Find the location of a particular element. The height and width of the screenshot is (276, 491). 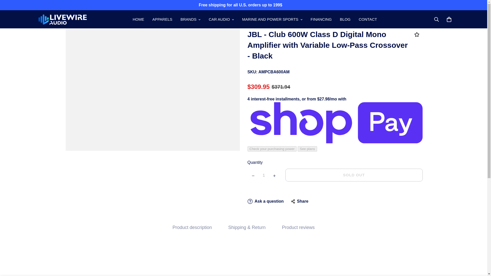

HOME is located at coordinates (138, 19).